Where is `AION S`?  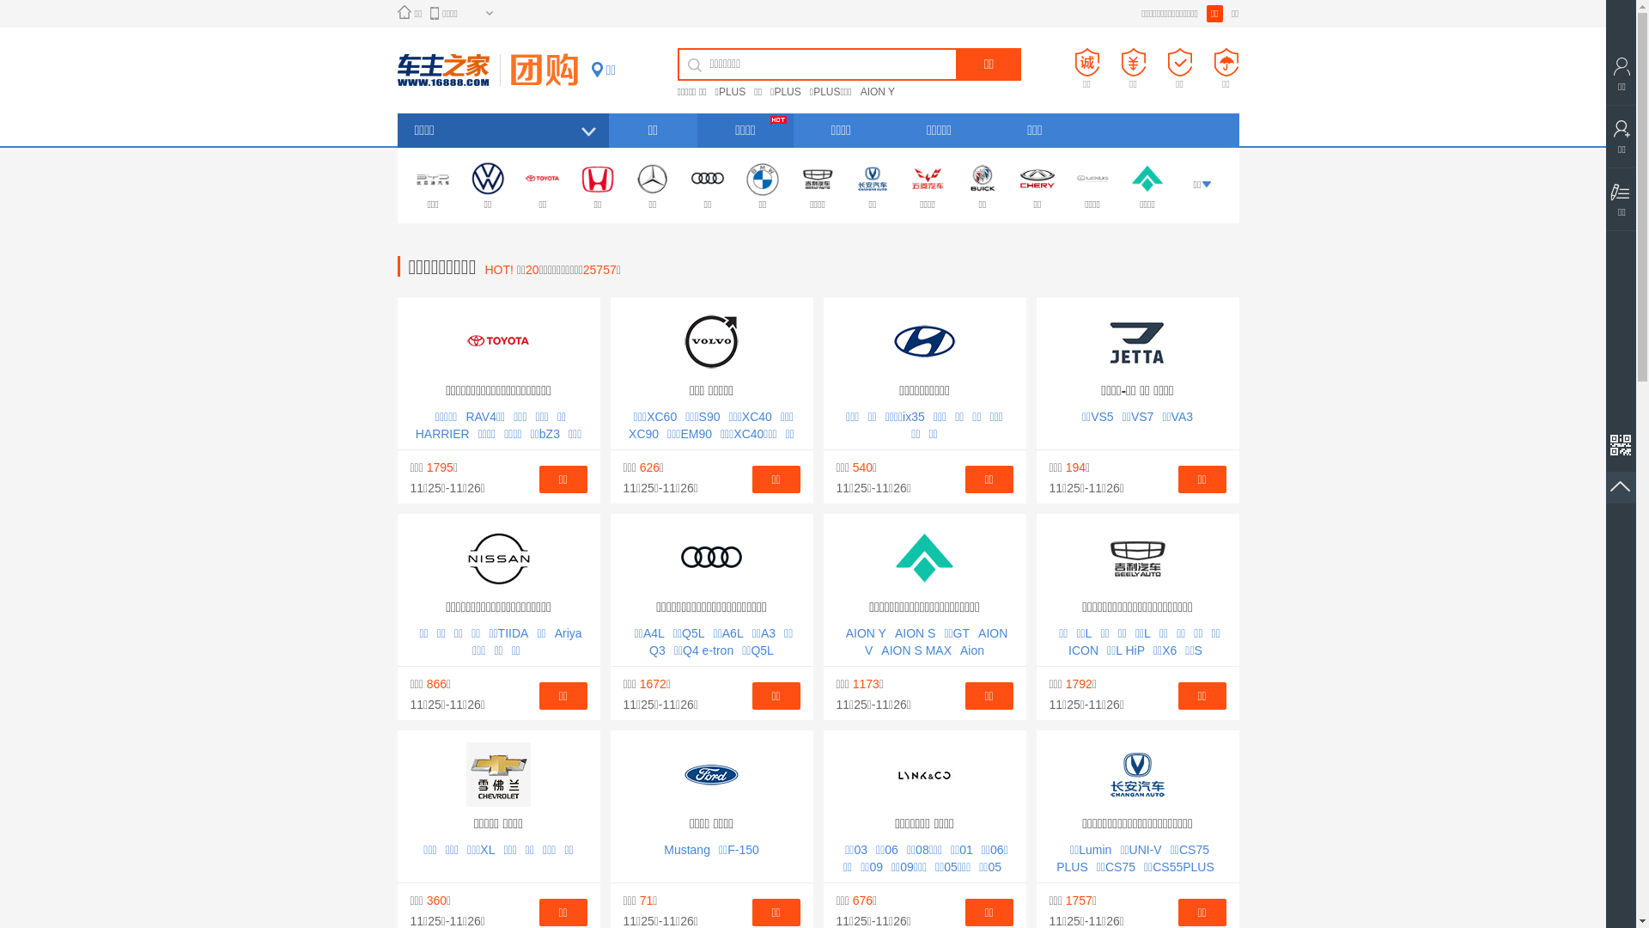 AION S is located at coordinates (916, 633).